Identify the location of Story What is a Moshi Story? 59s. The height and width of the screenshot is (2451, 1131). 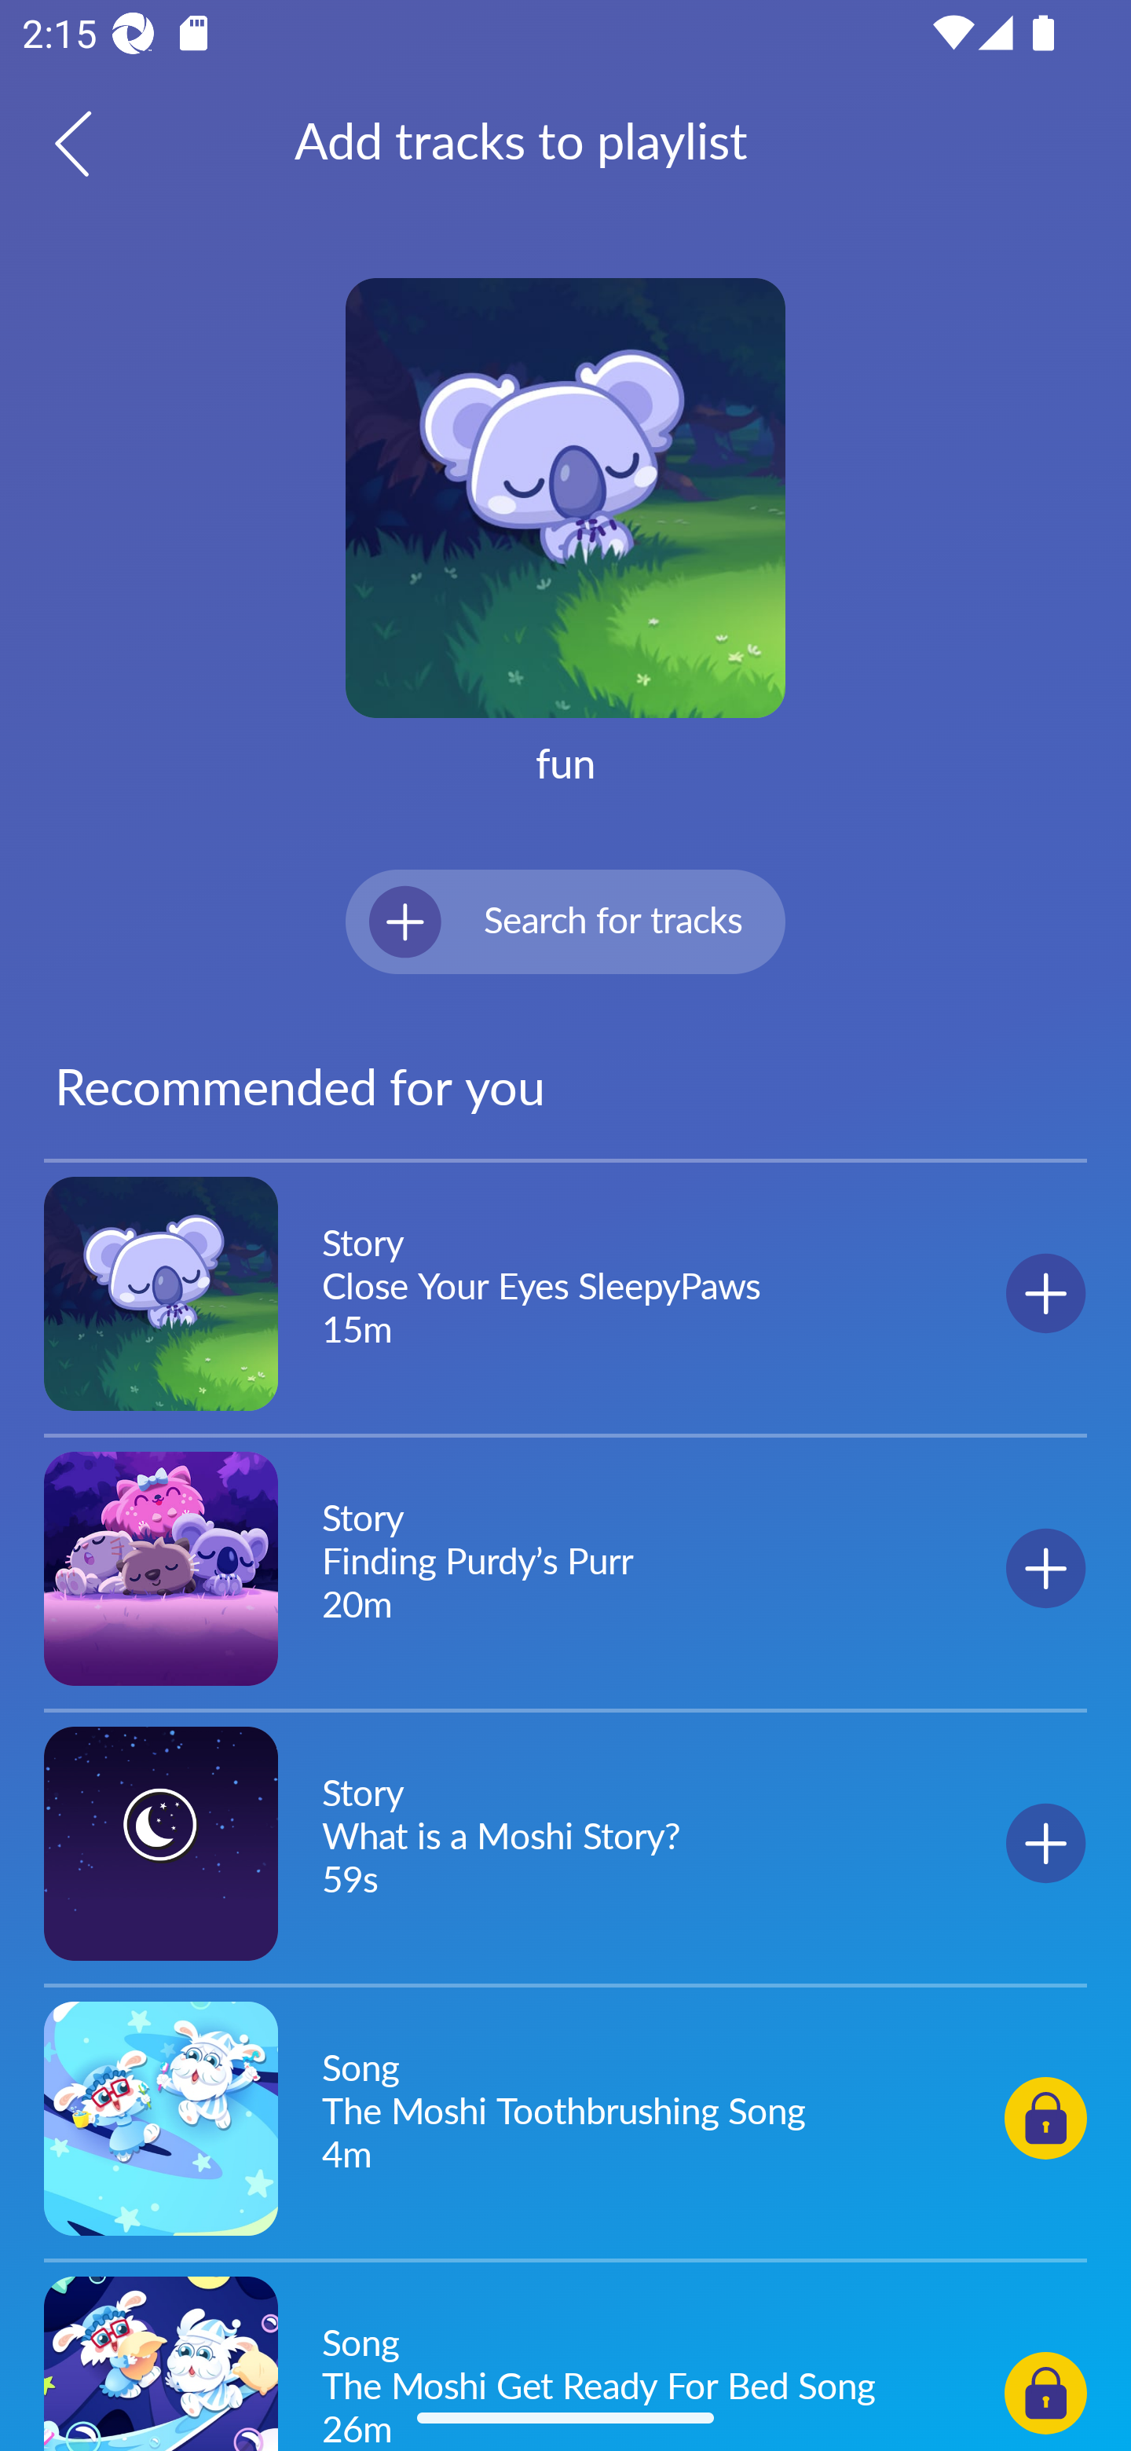
(565, 1843).